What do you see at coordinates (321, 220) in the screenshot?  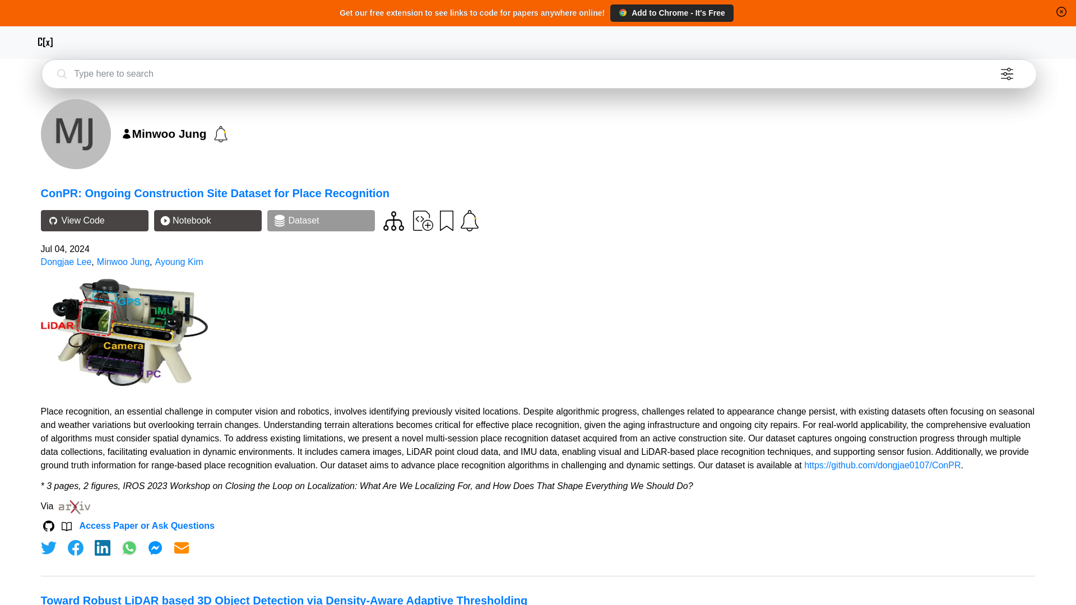 I see `Dataset` at bounding box center [321, 220].